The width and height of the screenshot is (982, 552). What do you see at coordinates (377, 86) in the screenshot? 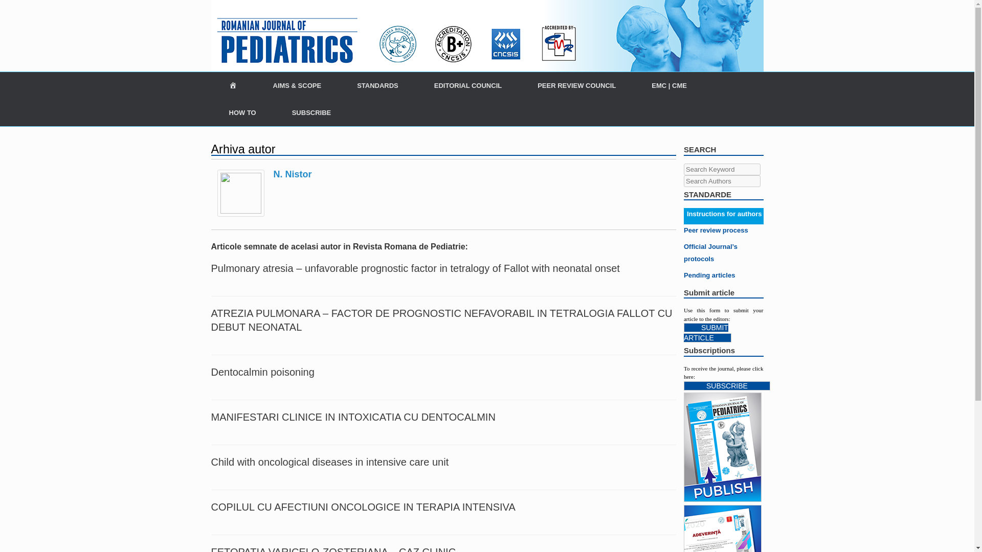
I see `STANDARDS` at bounding box center [377, 86].